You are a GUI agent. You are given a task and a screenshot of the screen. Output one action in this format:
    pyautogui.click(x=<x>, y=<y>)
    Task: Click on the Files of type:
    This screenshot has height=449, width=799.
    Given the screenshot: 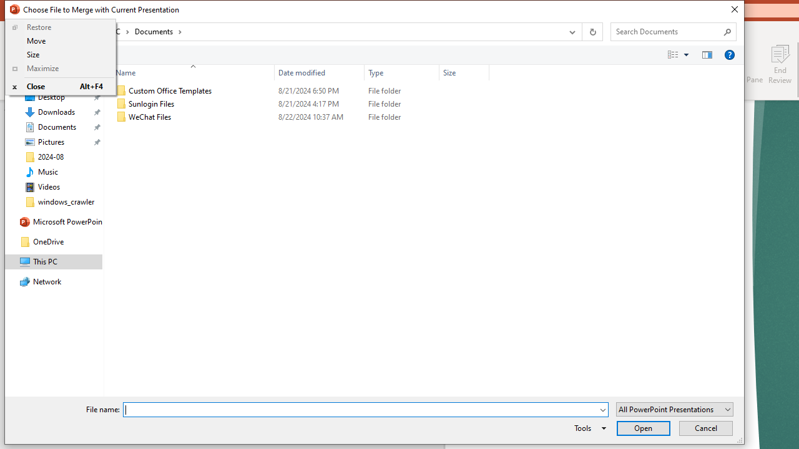 What is the action you would take?
    pyautogui.click(x=674, y=409)
    